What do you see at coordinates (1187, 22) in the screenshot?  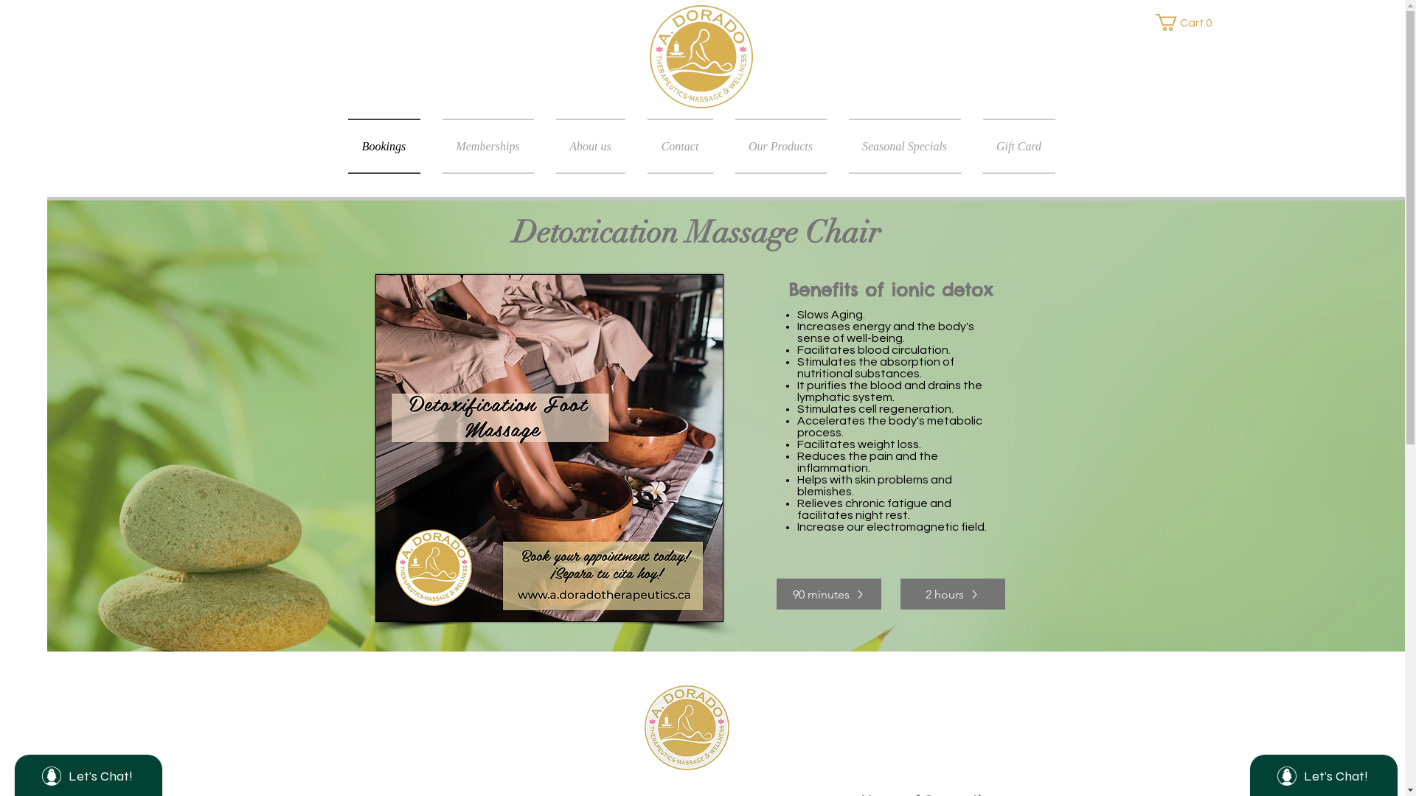 I see `Cart
0` at bounding box center [1187, 22].